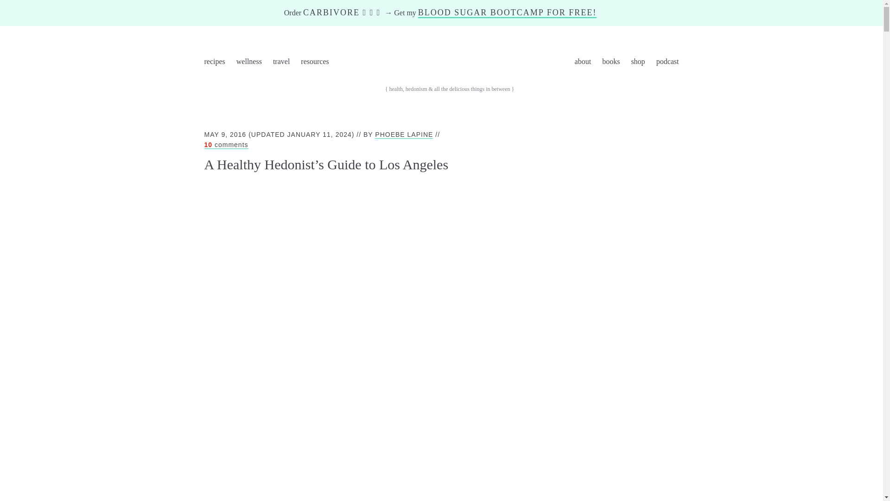 This screenshot has height=501, width=890. I want to click on wellness, so click(249, 63).